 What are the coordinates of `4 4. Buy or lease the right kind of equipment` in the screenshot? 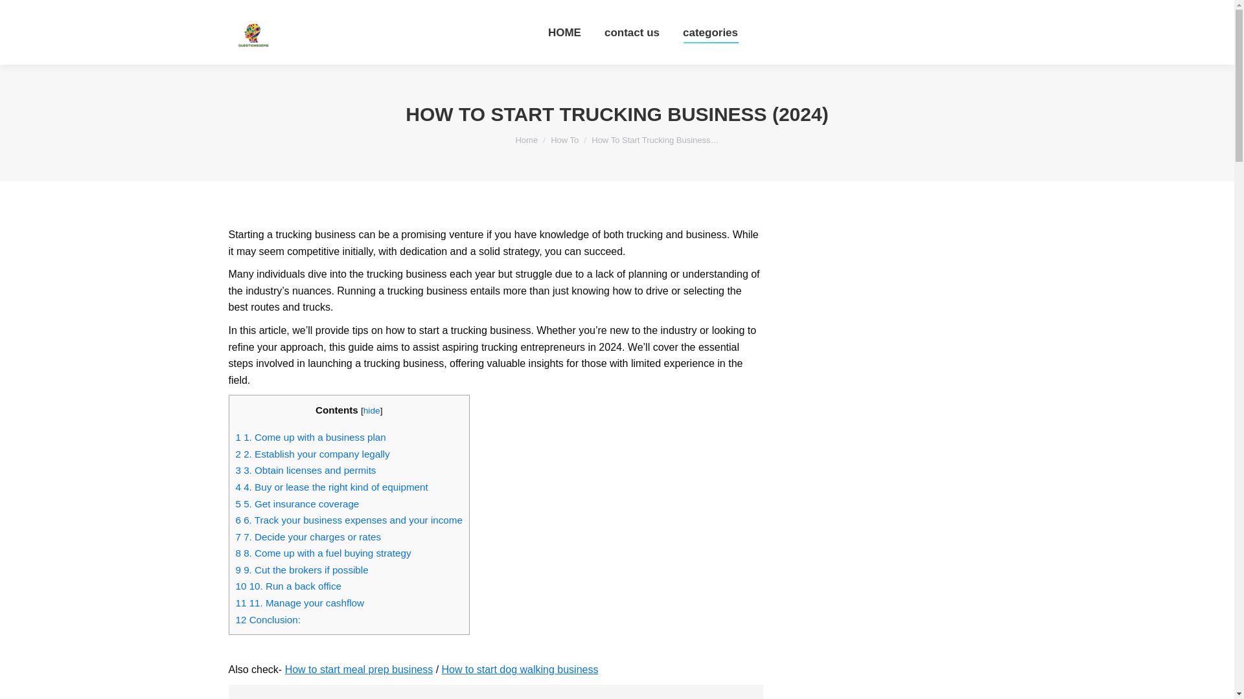 It's located at (332, 487).